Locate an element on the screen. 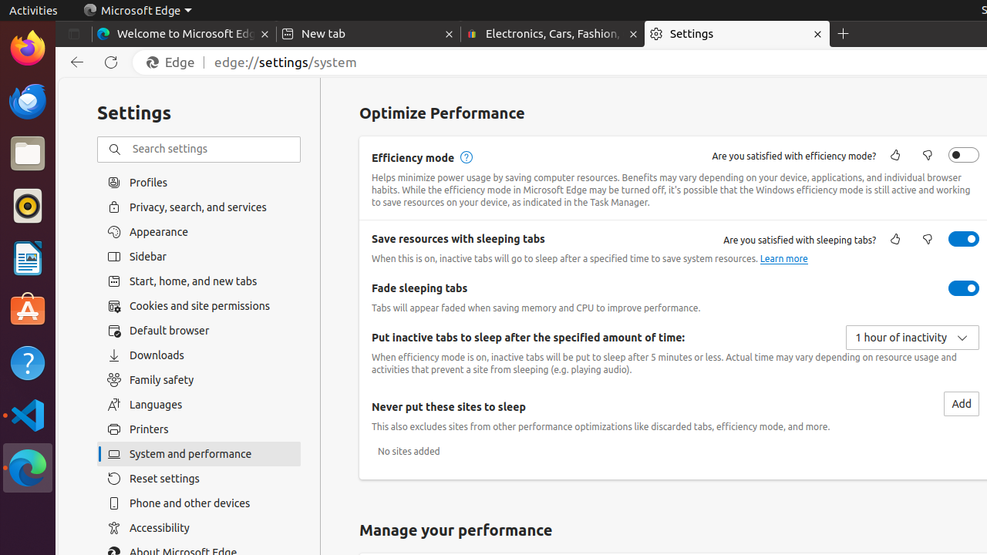  Files is located at coordinates (28, 154).